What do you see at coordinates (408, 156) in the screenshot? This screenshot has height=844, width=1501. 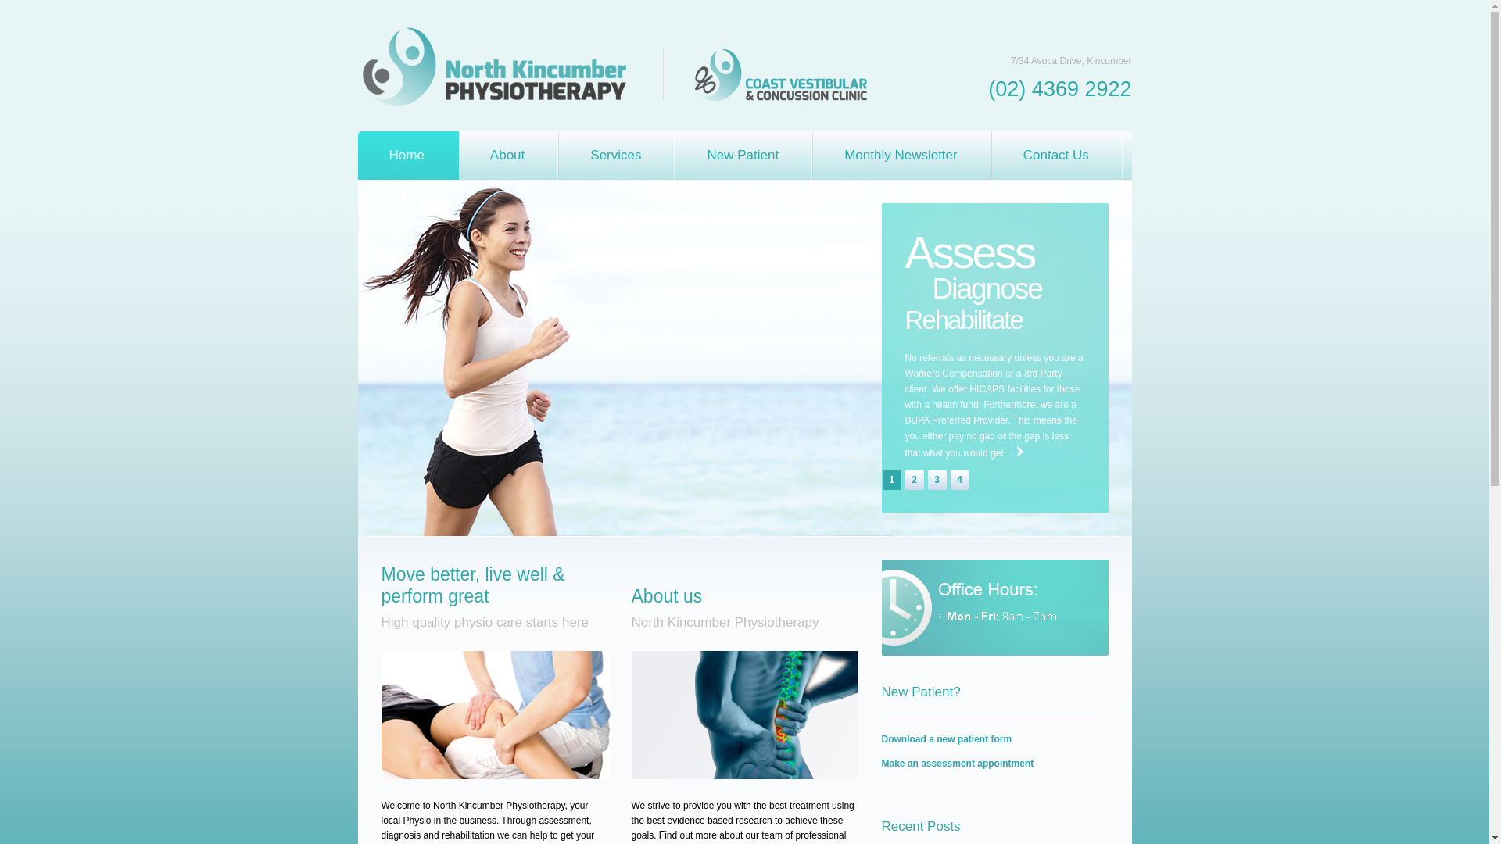 I see `Home` at bounding box center [408, 156].